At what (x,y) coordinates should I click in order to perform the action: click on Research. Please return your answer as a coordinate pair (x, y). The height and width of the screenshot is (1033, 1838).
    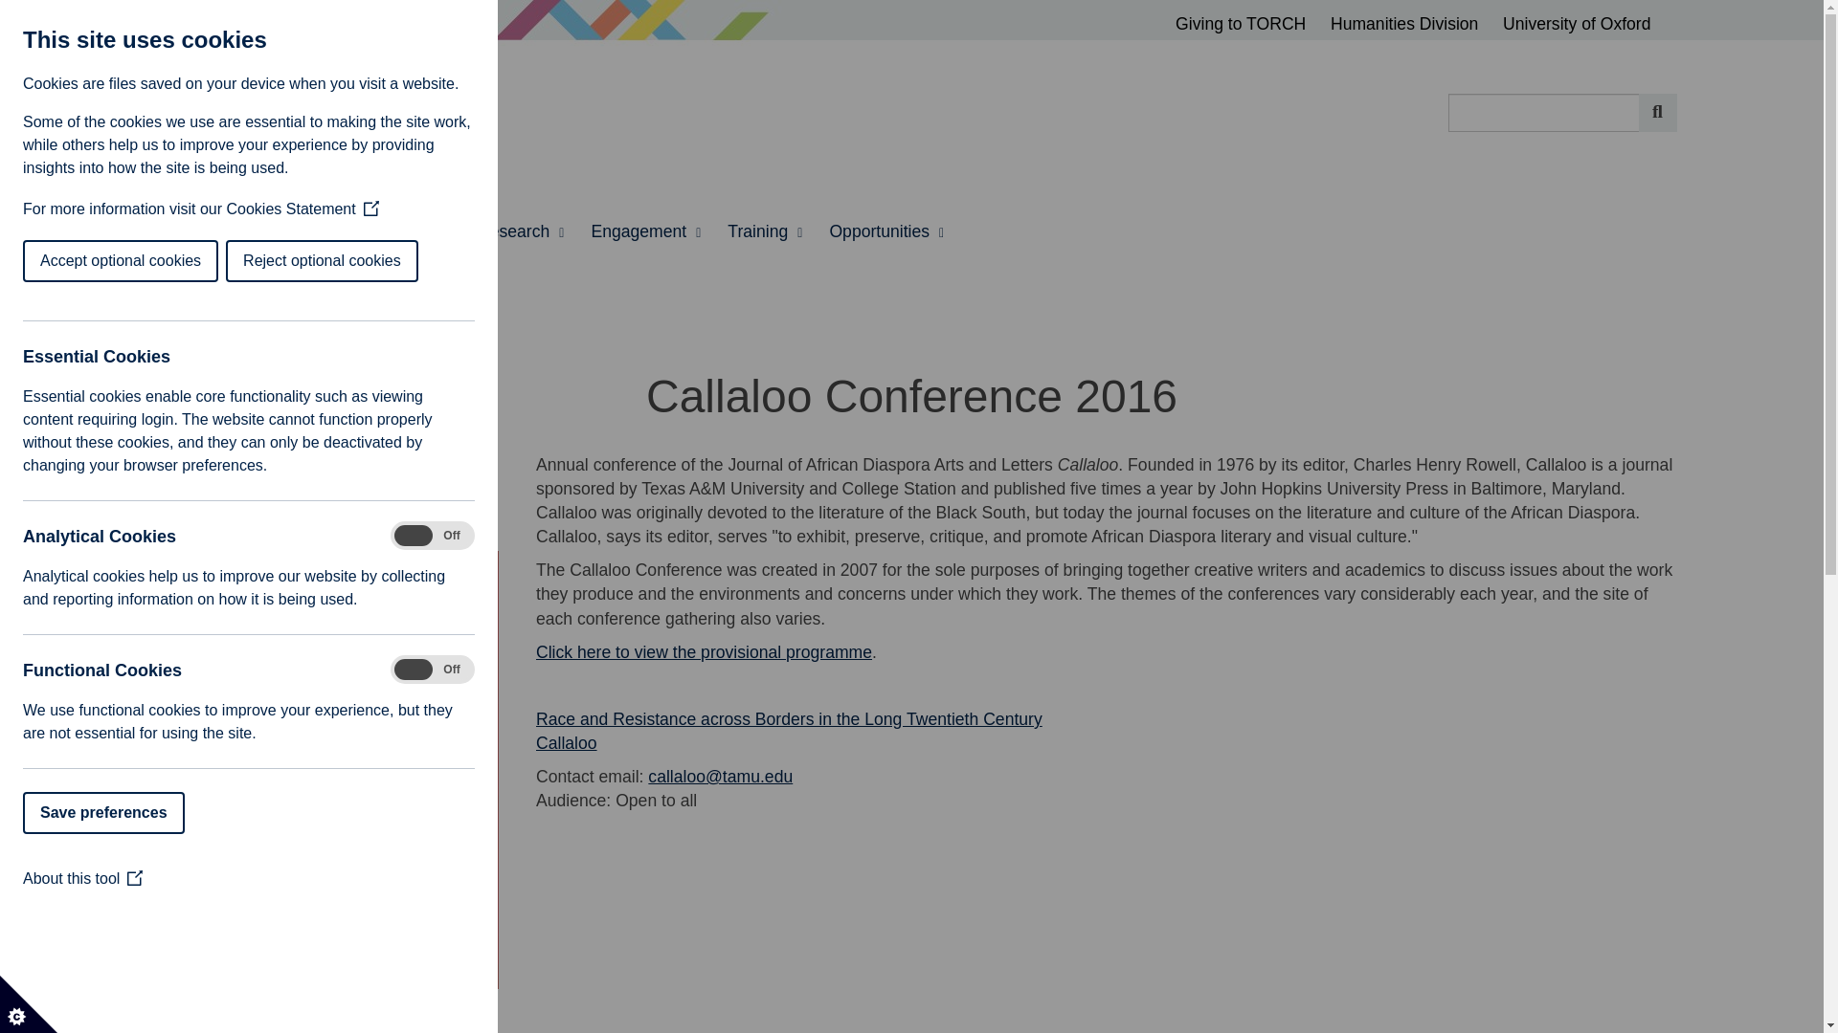
    Looking at the image, I should click on (521, 231).